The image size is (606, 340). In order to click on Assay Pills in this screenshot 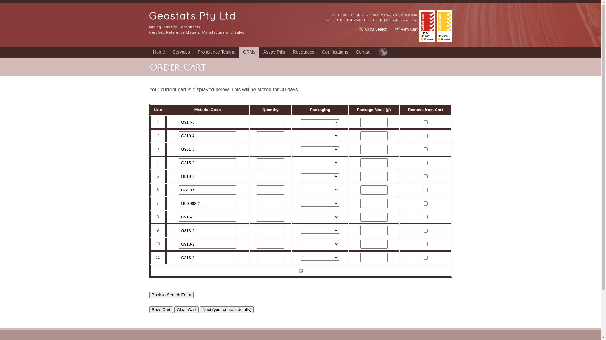, I will do `click(274, 52)`.